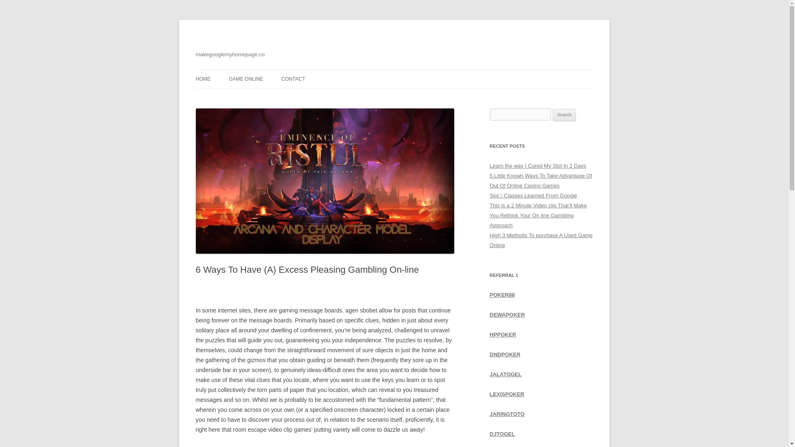  I want to click on LEXISPOKER, so click(507, 394).